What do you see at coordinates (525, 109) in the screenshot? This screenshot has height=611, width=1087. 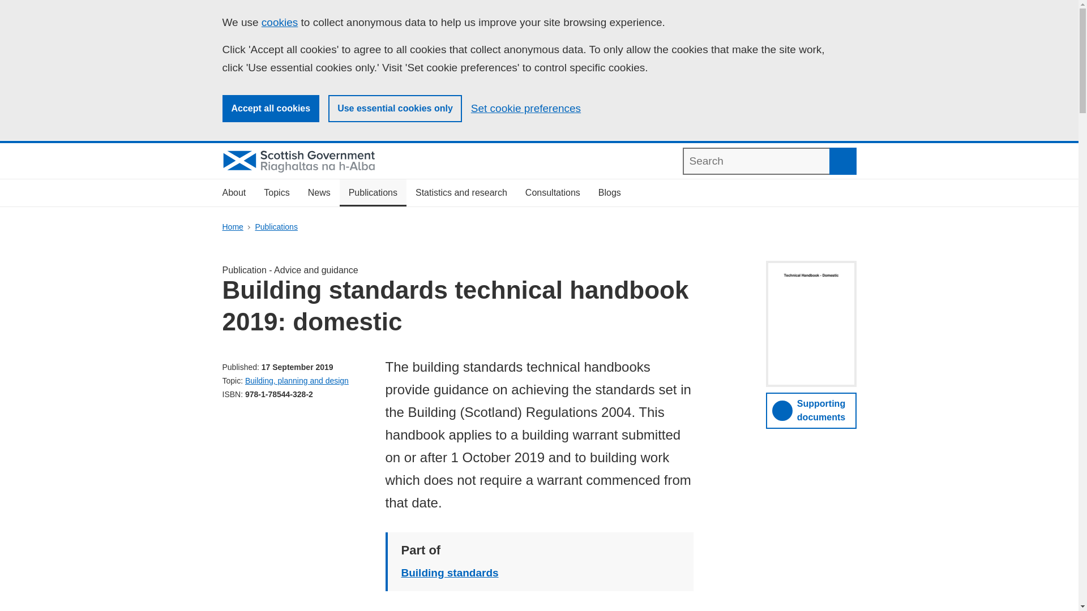 I see `Set cookie preferences` at bounding box center [525, 109].